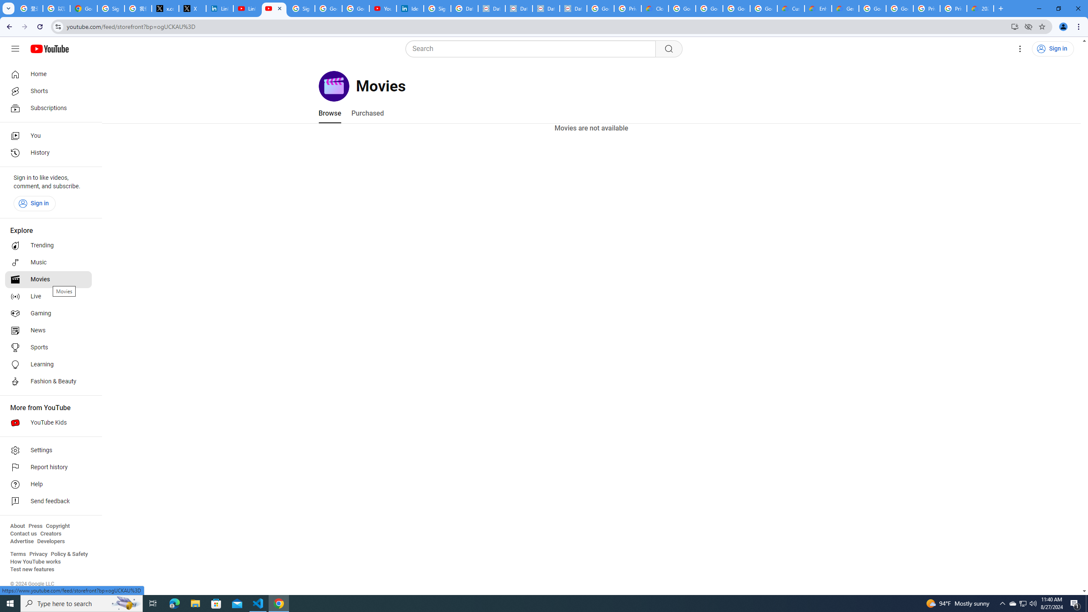  I want to click on History, so click(48, 153).